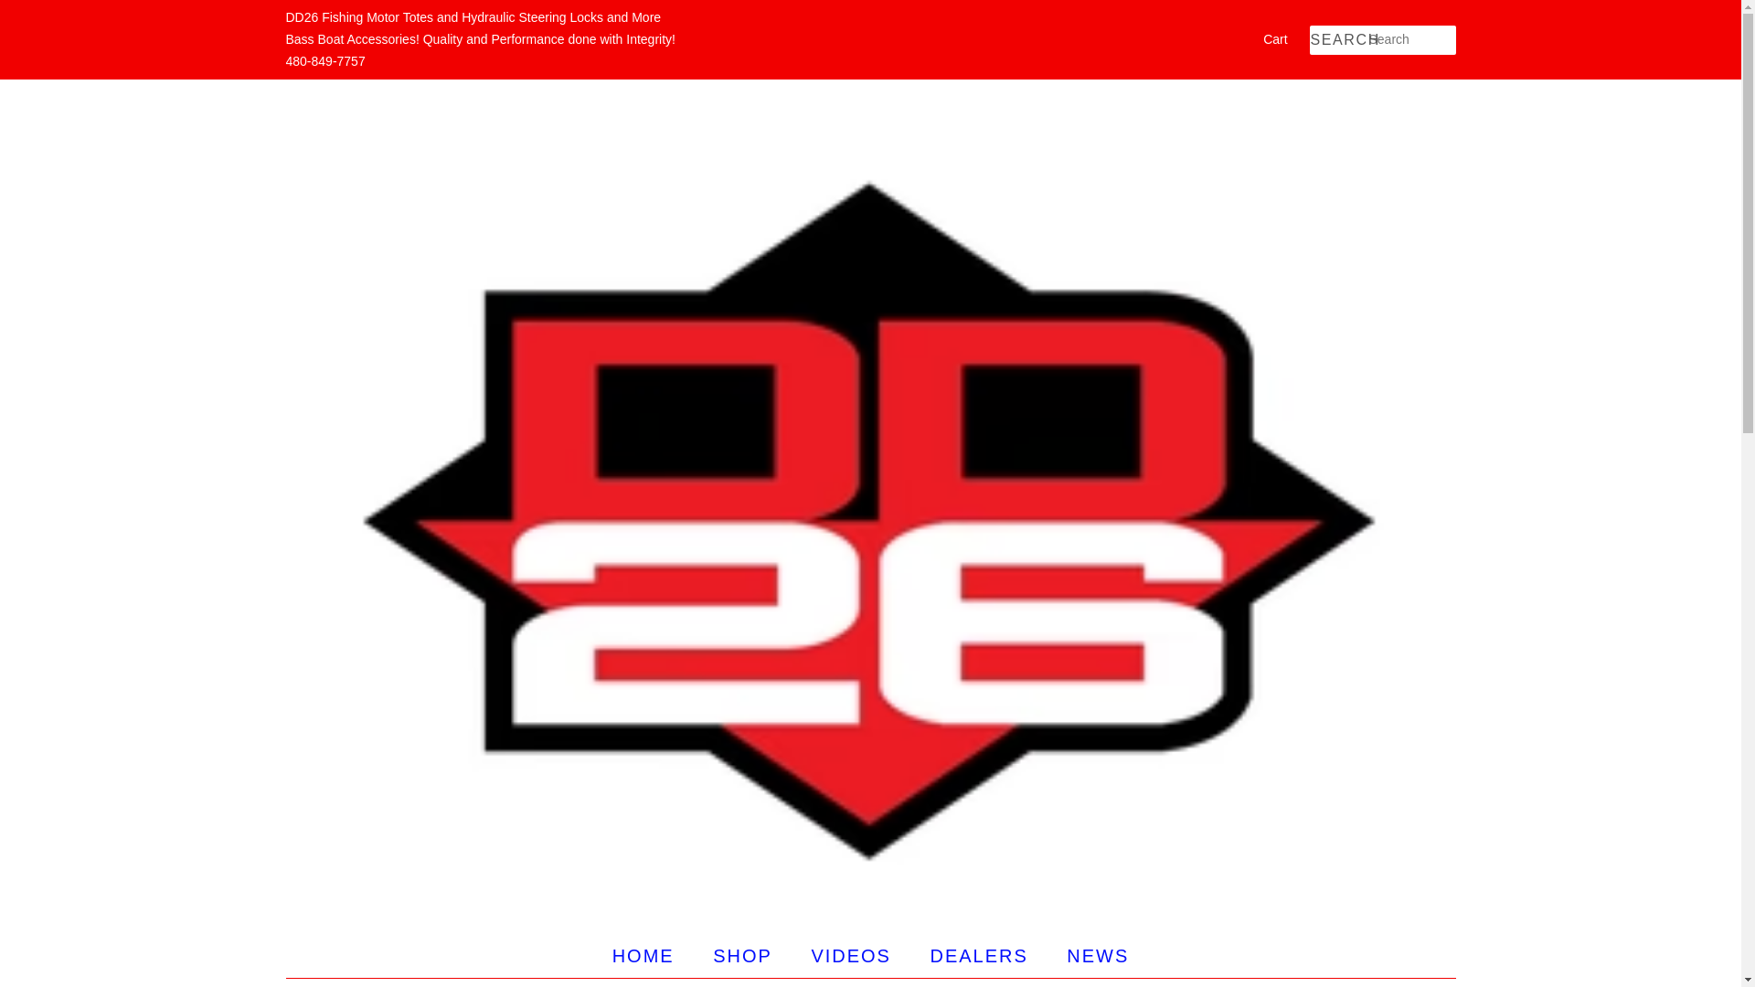 The height and width of the screenshot is (987, 1755). I want to click on VIDEOS, so click(852, 956).